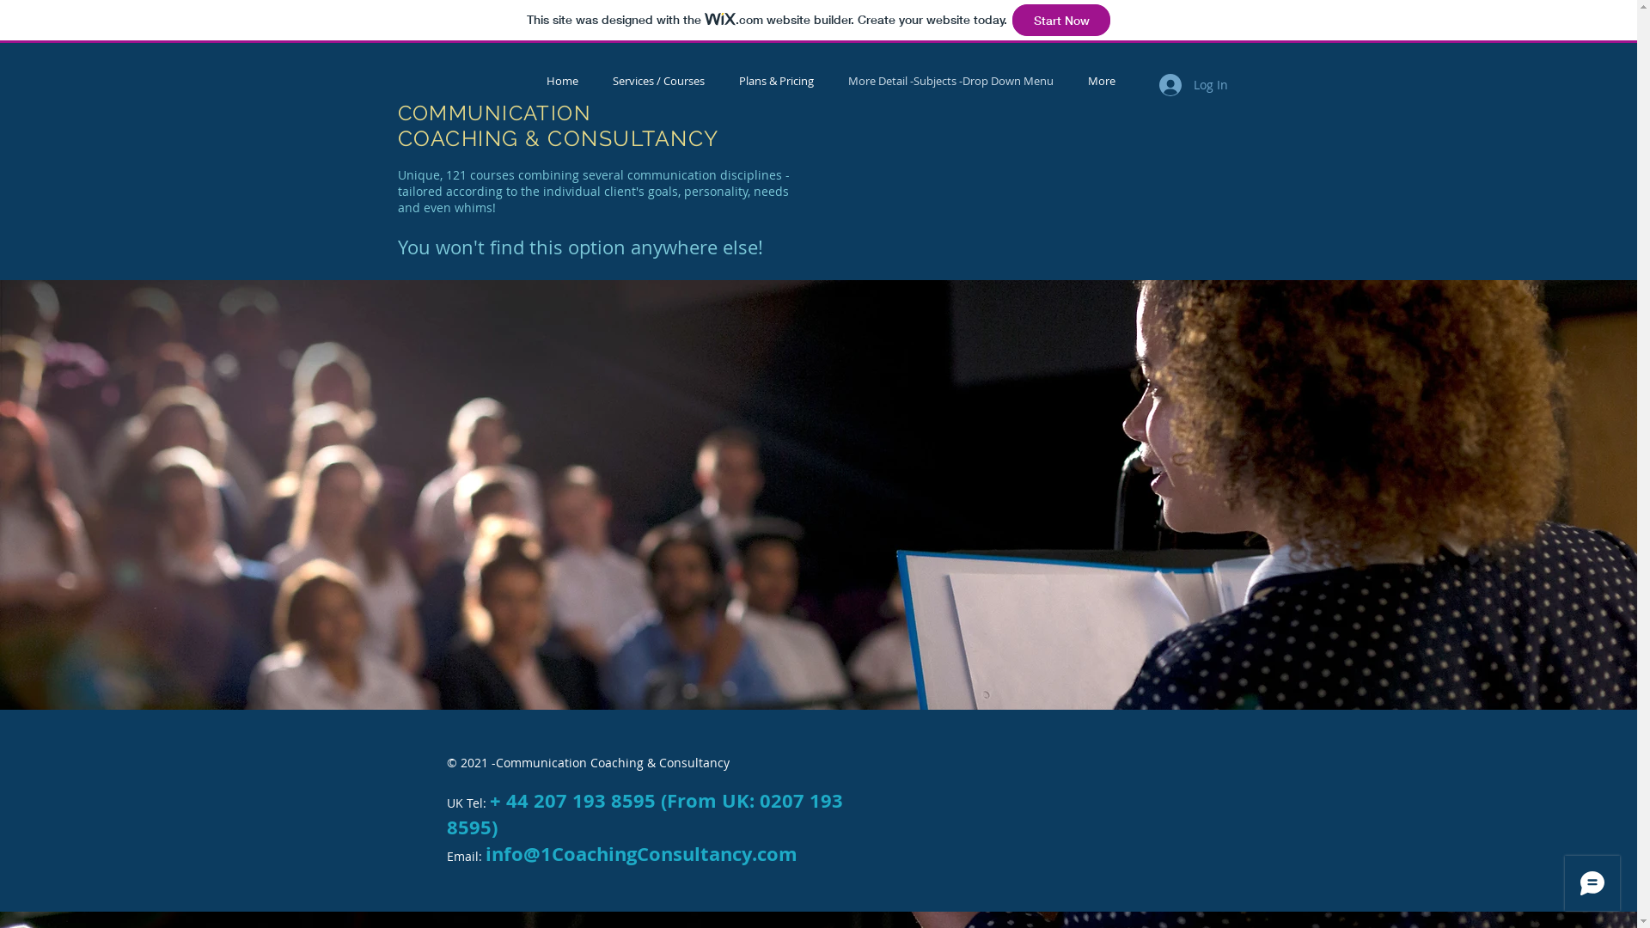  What do you see at coordinates (777, 81) in the screenshot?
I see `Plans & Pricing` at bounding box center [777, 81].